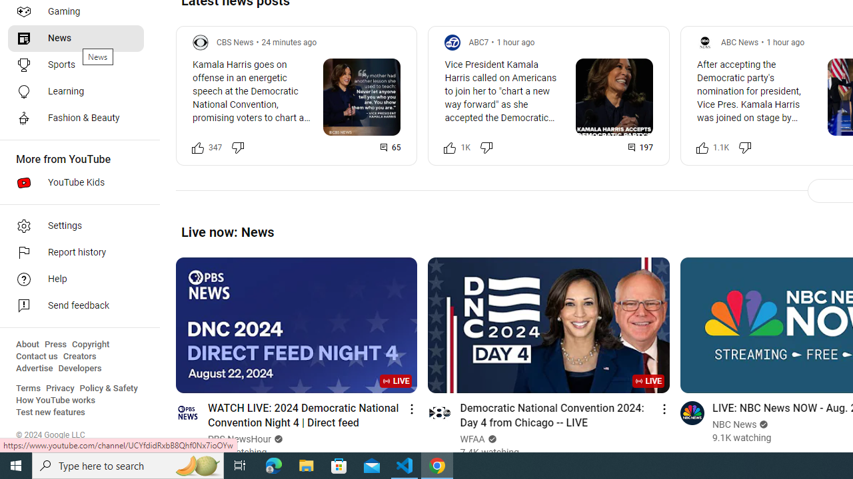 This screenshot has width=853, height=479. What do you see at coordinates (289, 42) in the screenshot?
I see `24 minutes ago` at bounding box center [289, 42].